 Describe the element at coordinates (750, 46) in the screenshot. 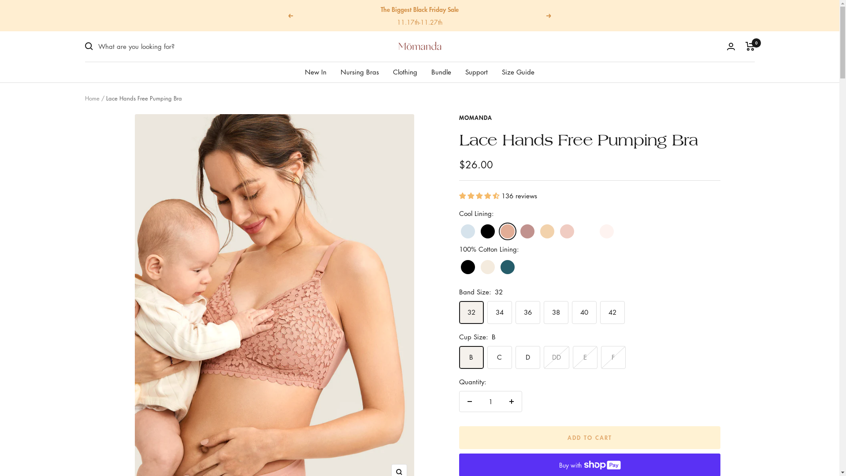

I see `0` at that location.